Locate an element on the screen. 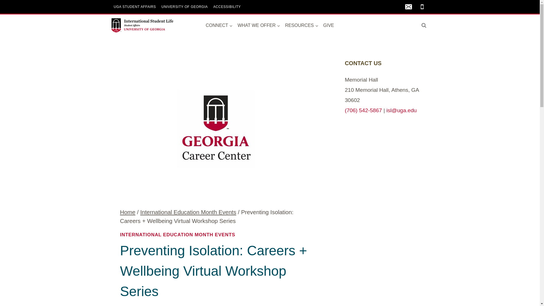 The image size is (544, 306). ACCESSIBILITY is located at coordinates (227, 7).